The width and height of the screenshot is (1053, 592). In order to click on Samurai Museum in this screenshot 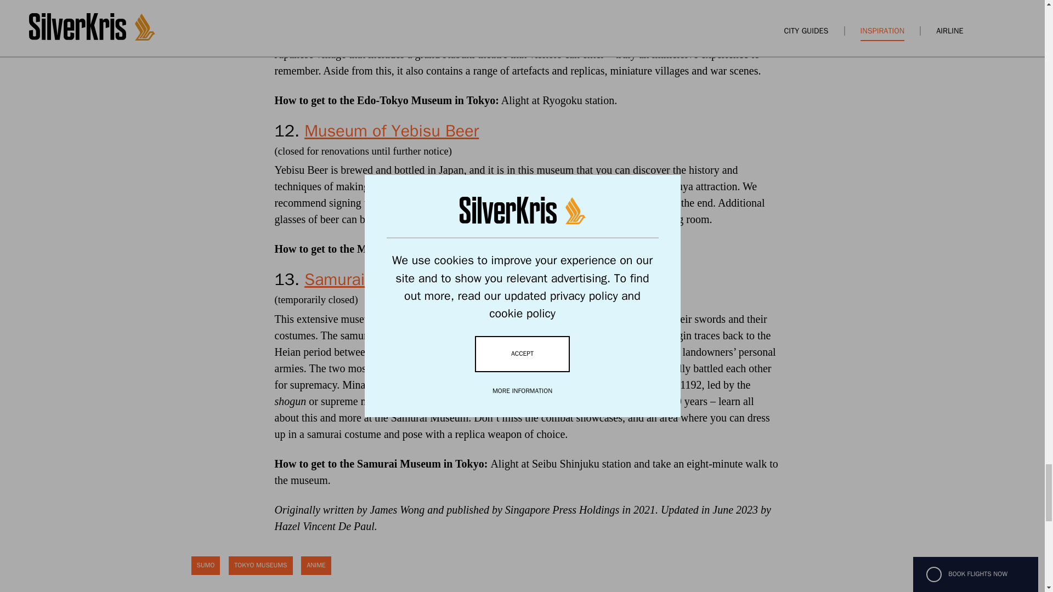, I will do `click(369, 280)`.